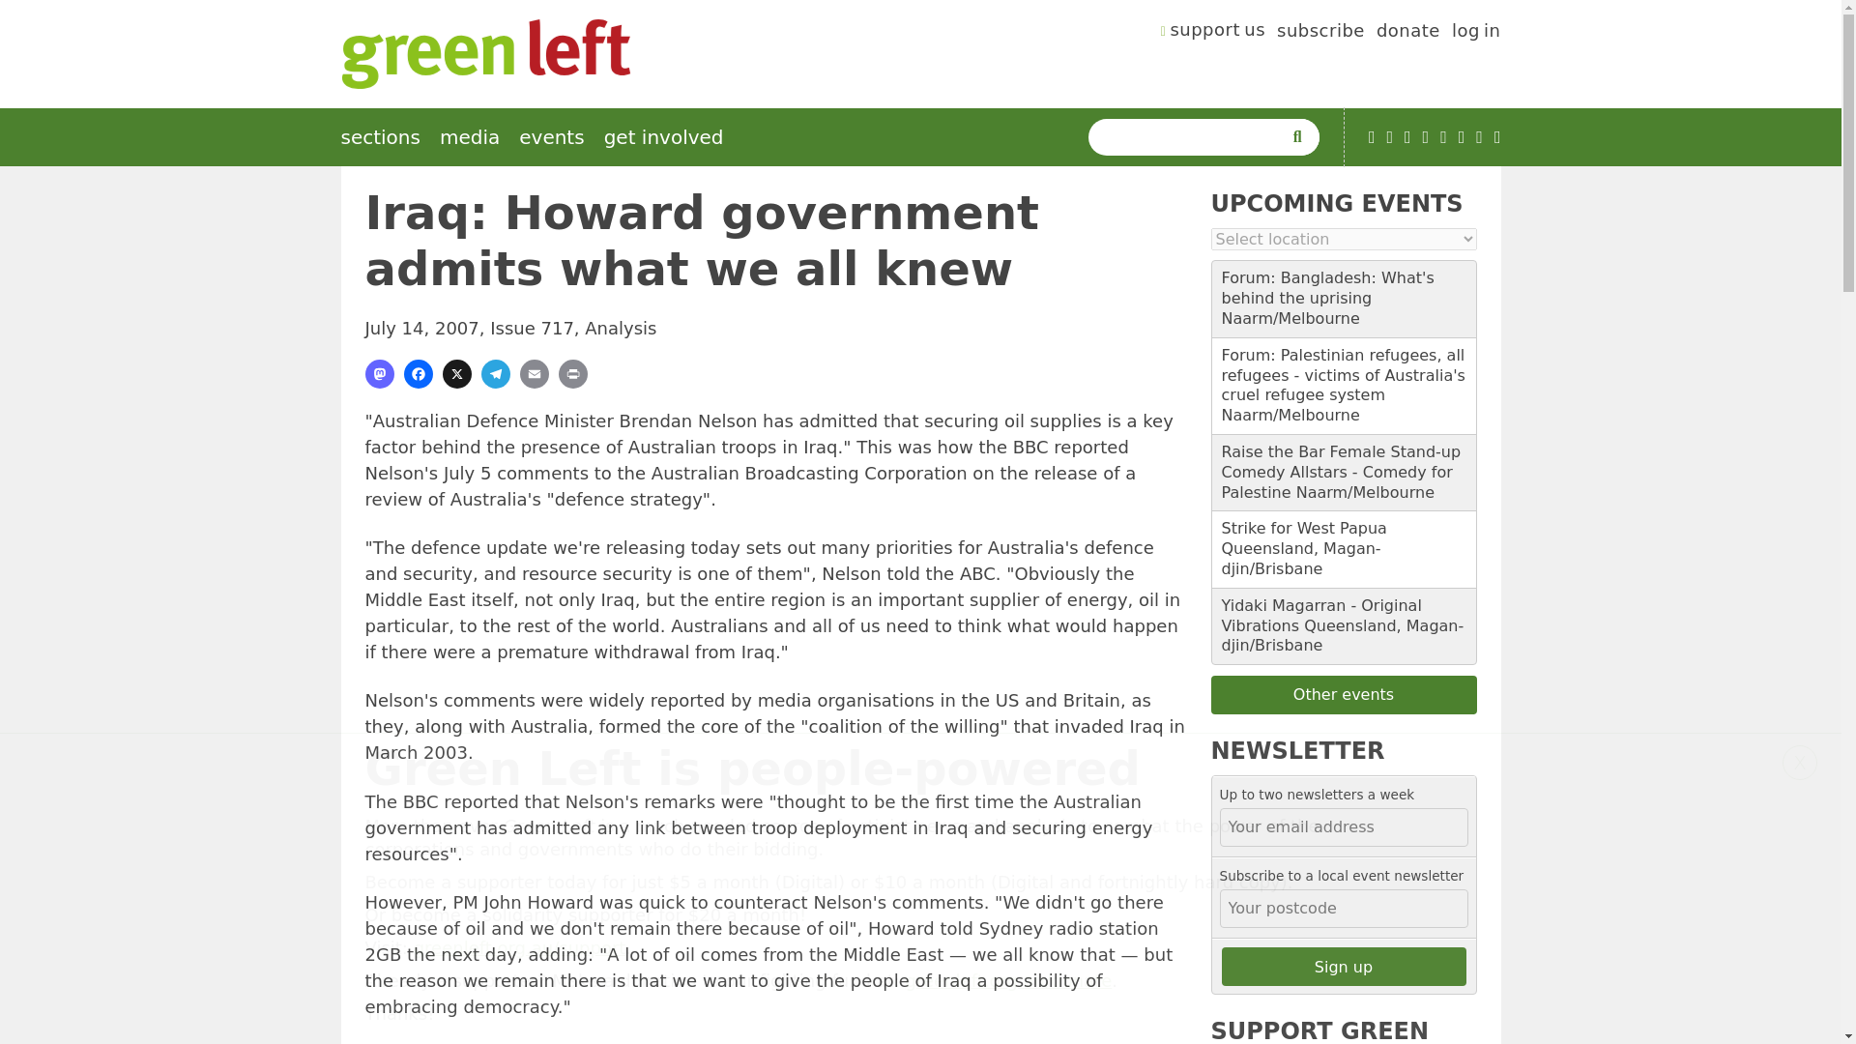 The width and height of the screenshot is (1856, 1044). What do you see at coordinates (418, 373) in the screenshot?
I see `Share on Facebook` at bounding box center [418, 373].